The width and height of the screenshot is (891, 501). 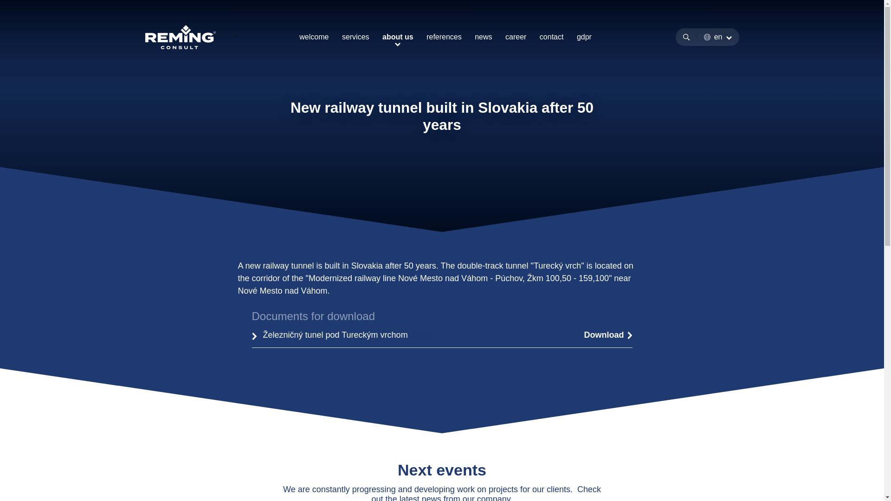 What do you see at coordinates (314, 37) in the screenshot?
I see `welcome` at bounding box center [314, 37].